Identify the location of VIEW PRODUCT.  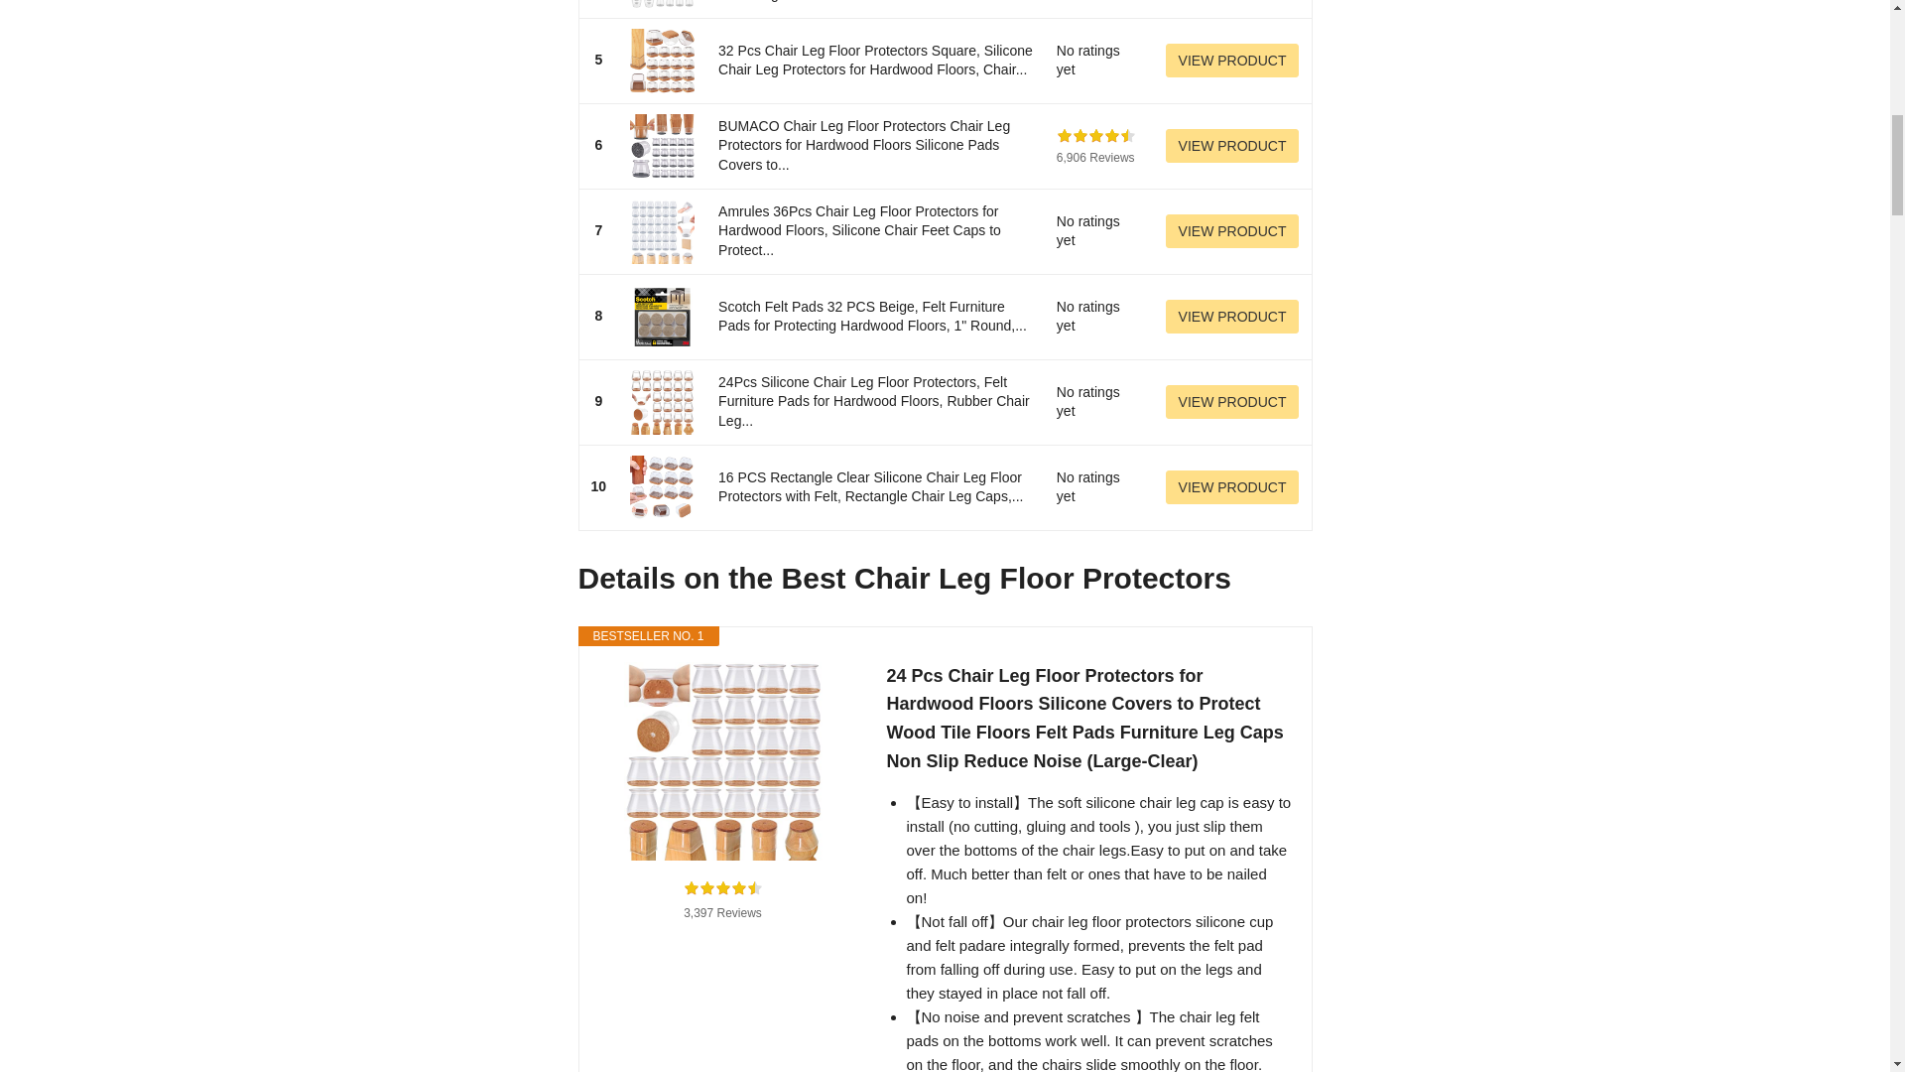
(1232, 230).